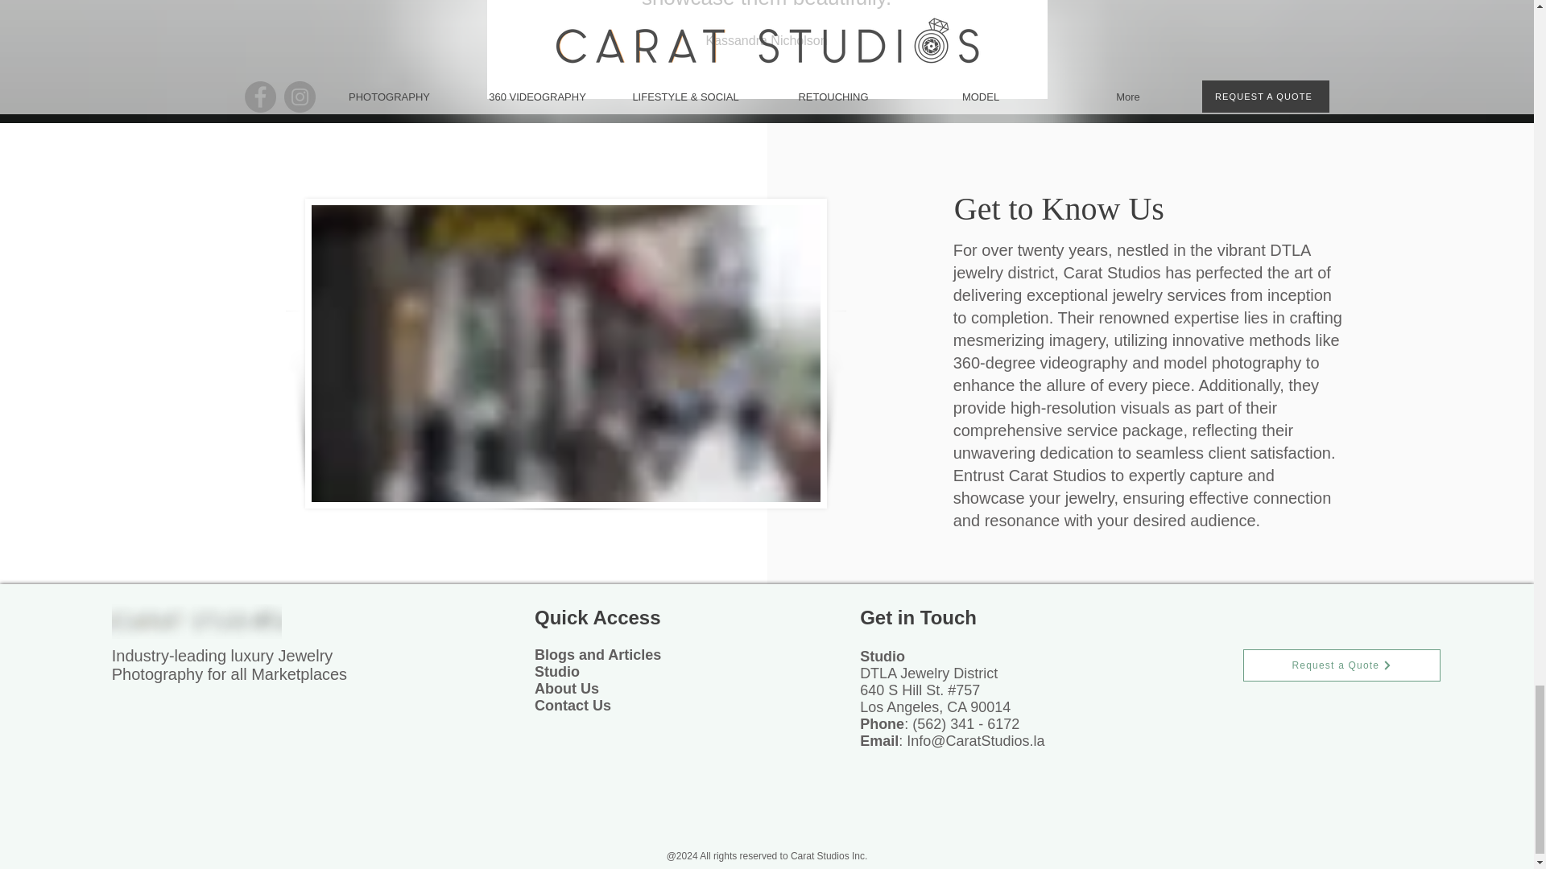  Describe the element at coordinates (557, 671) in the screenshot. I see `Studio` at that location.